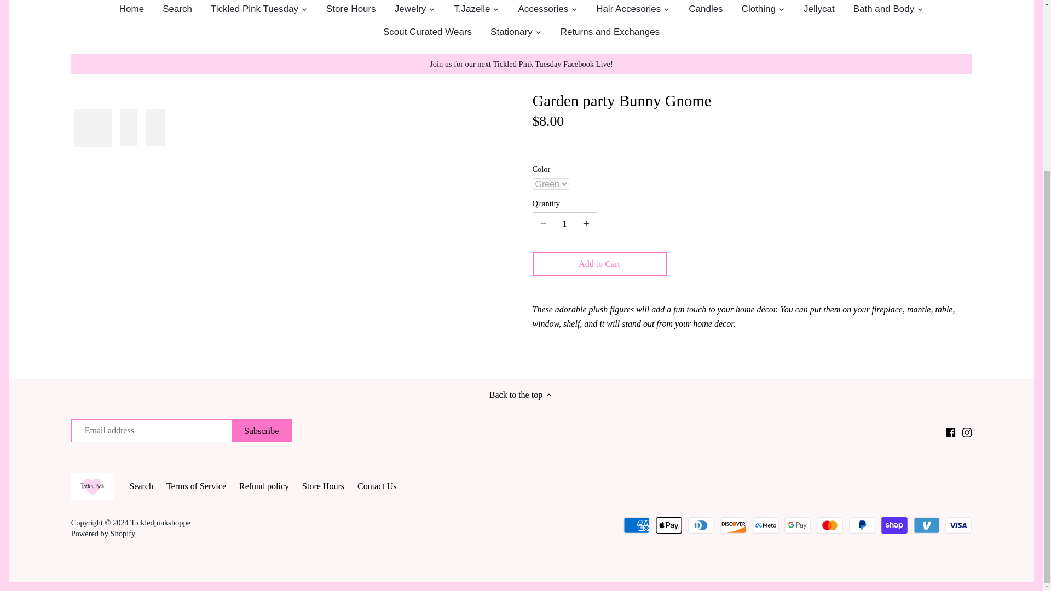 The width and height of the screenshot is (1051, 591). What do you see at coordinates (636, 525) in the screenshot?
I see `American Express` at bounding box center [636, 525].